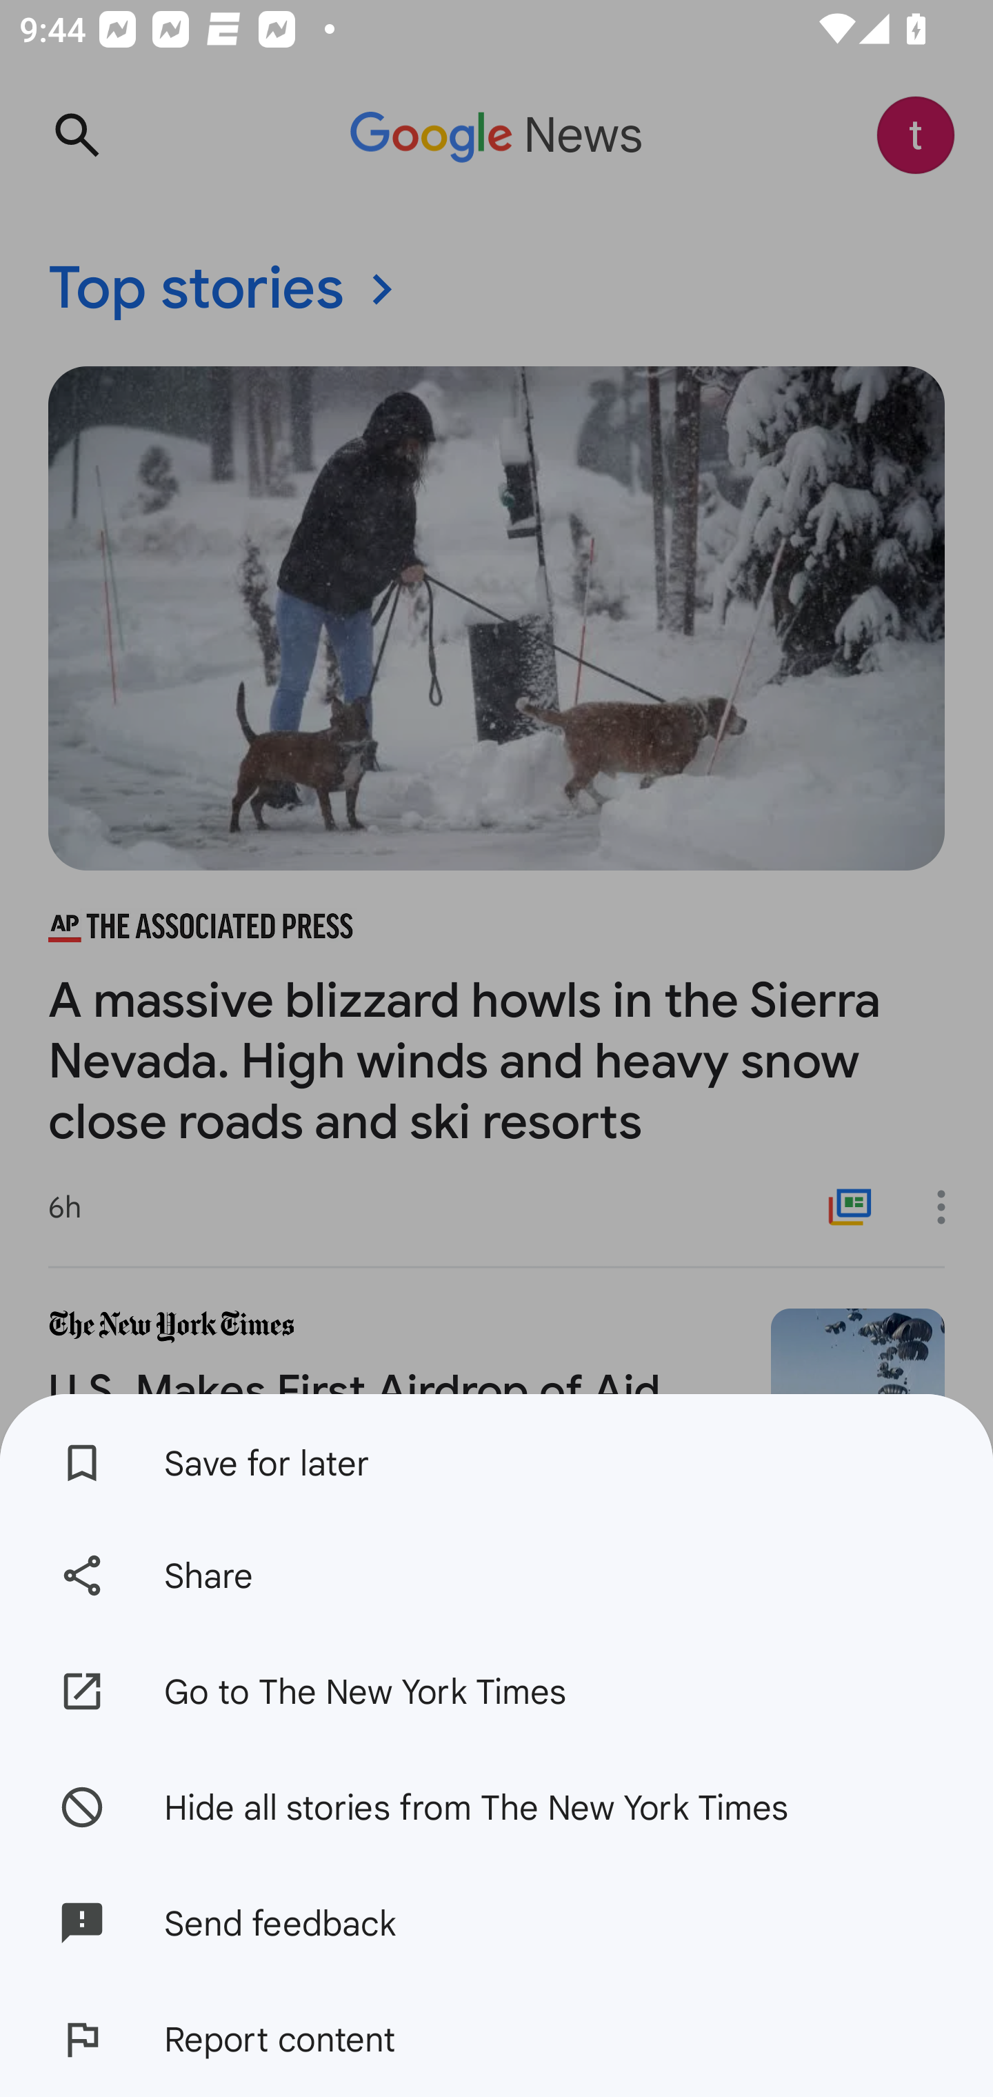 The image size is (993, 2097). Describe the element at coordinates (496, 1922) in the screenshot. I see `Send feedback` at that location.